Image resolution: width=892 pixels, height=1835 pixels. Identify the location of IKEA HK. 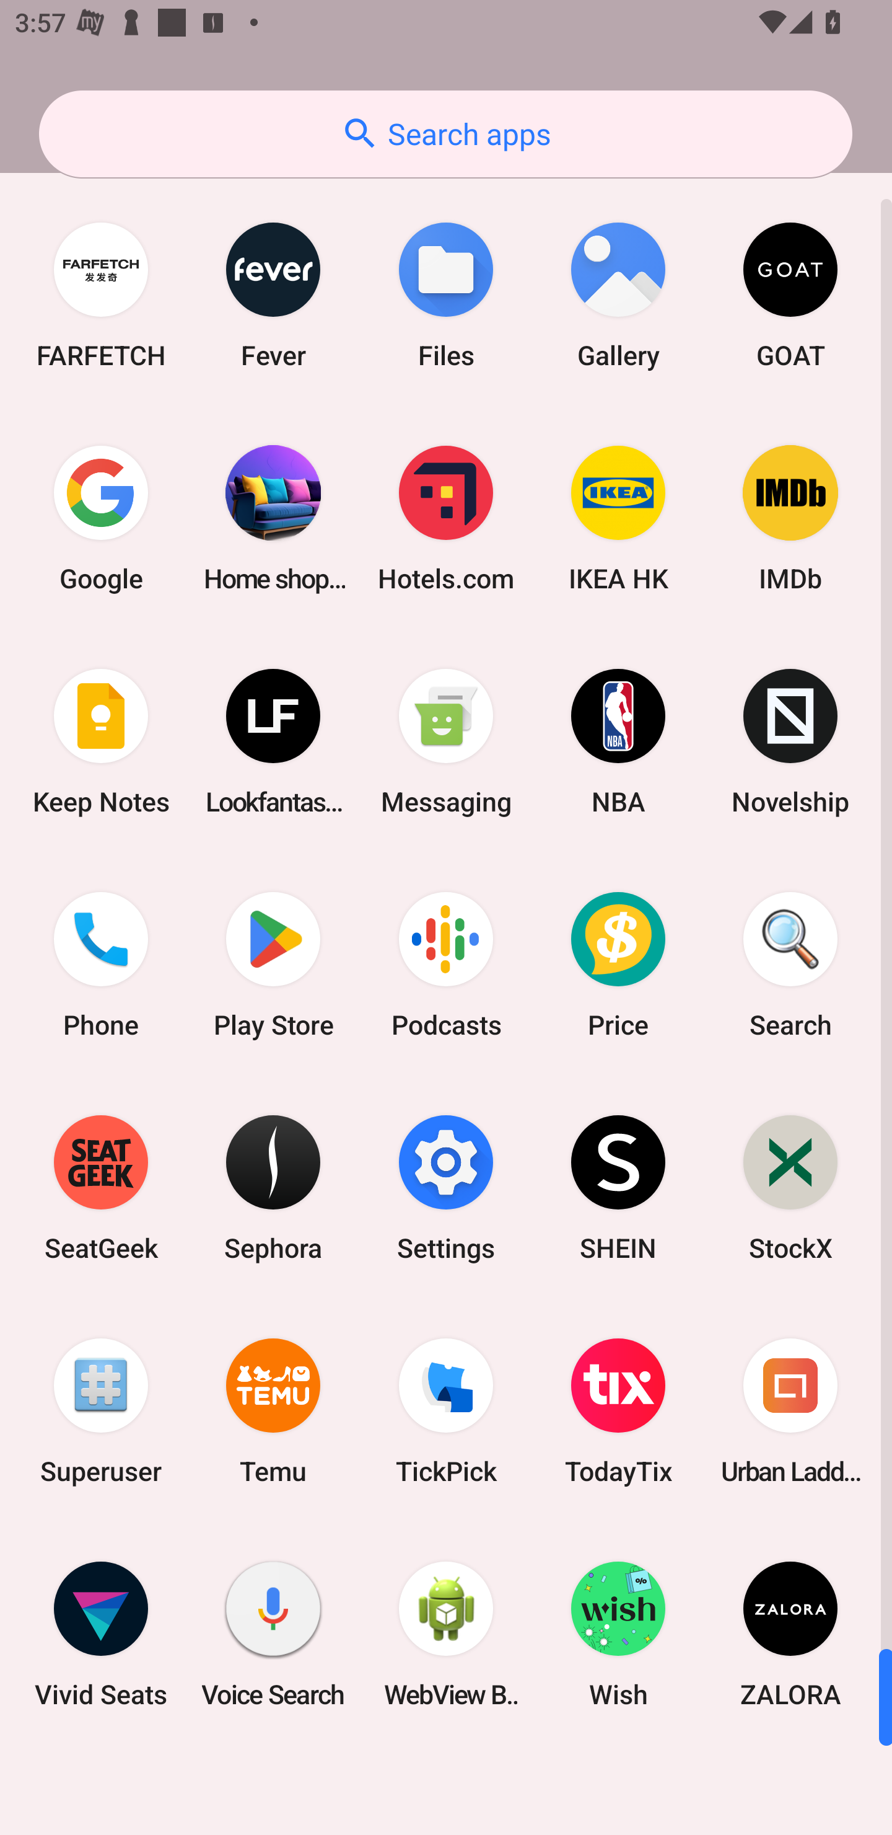
(618, 518).